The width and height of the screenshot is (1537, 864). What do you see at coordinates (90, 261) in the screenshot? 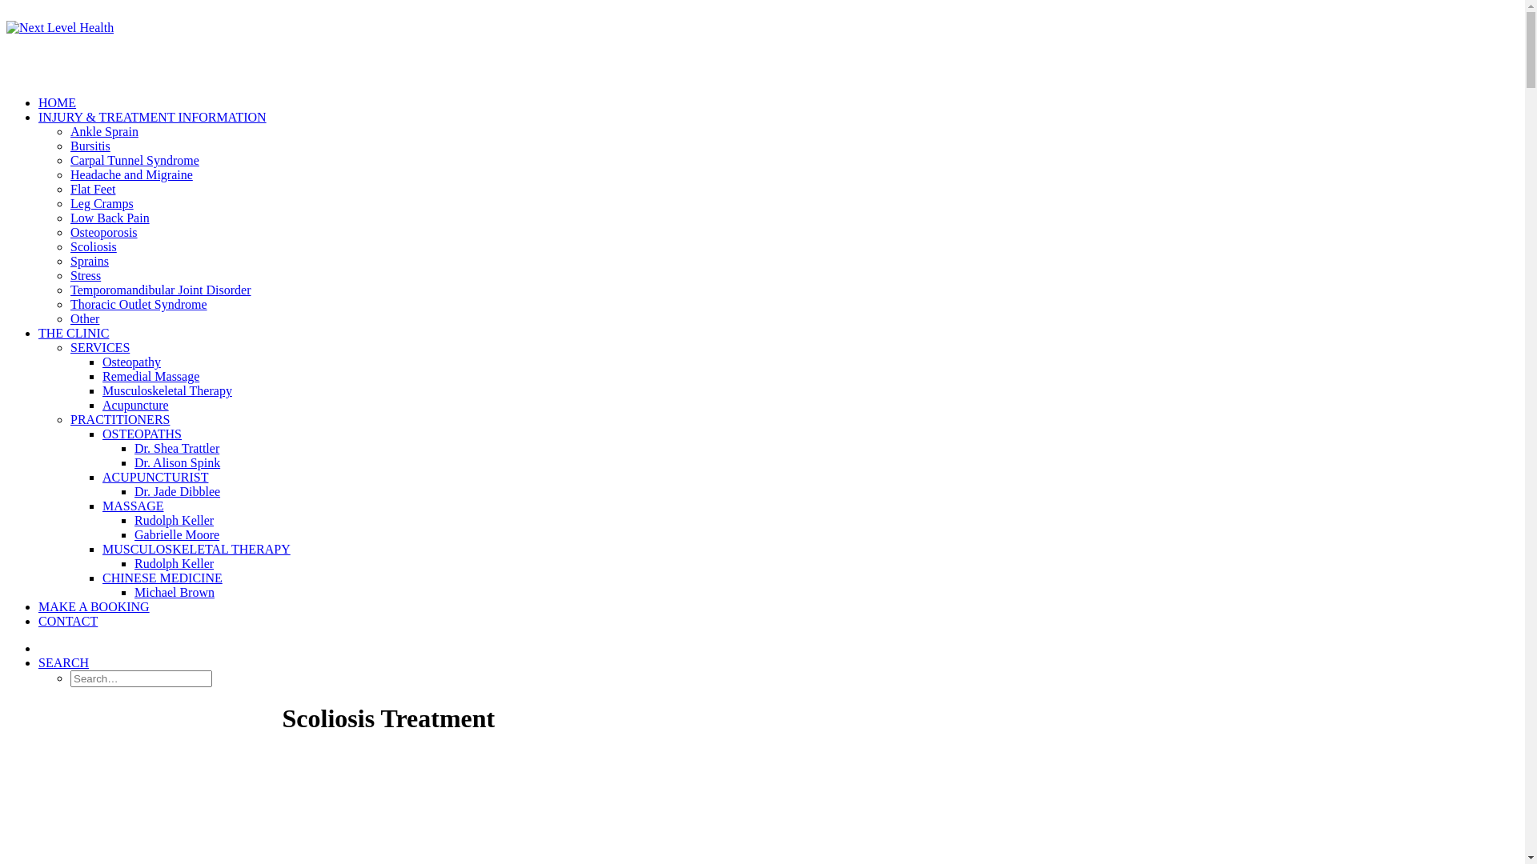
I see `Sprains` at bounding box center [90, 261].